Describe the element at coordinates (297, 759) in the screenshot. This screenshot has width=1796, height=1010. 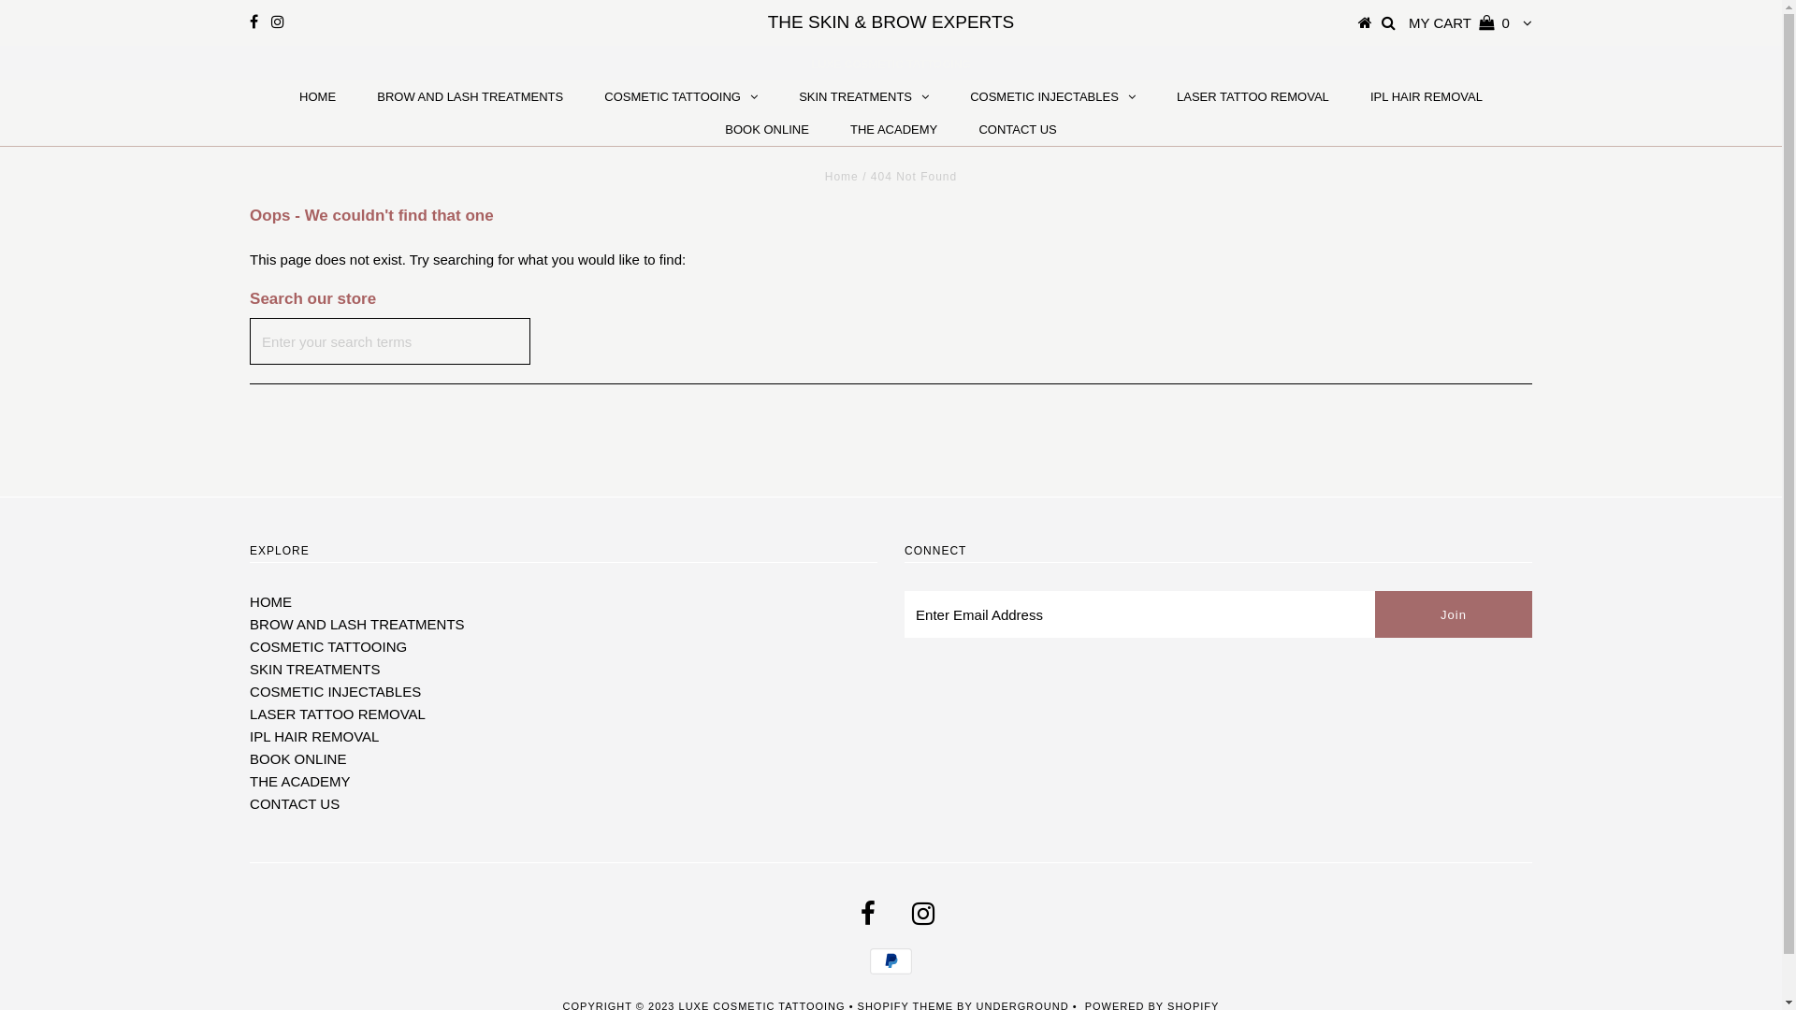
I see `BOOK ONLINE` at that location.